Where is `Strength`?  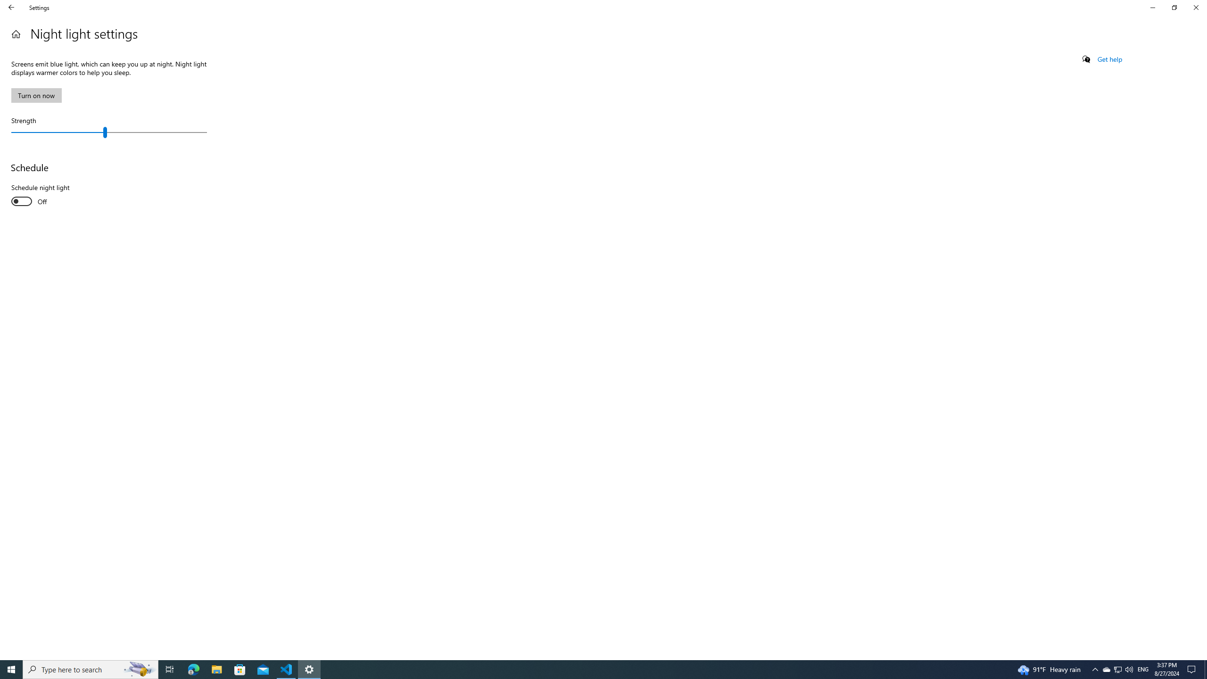
Strength is located at coordinates (108, 132).